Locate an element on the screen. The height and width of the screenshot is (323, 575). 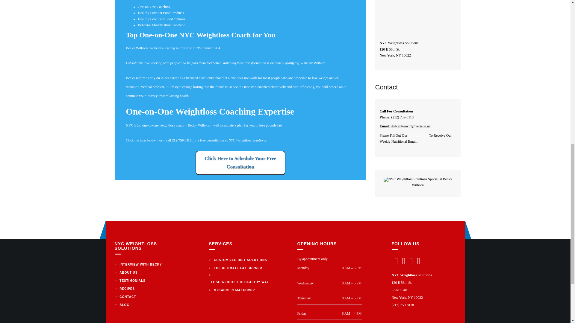
Becky Wilborn is located at coordinates (199, 125).